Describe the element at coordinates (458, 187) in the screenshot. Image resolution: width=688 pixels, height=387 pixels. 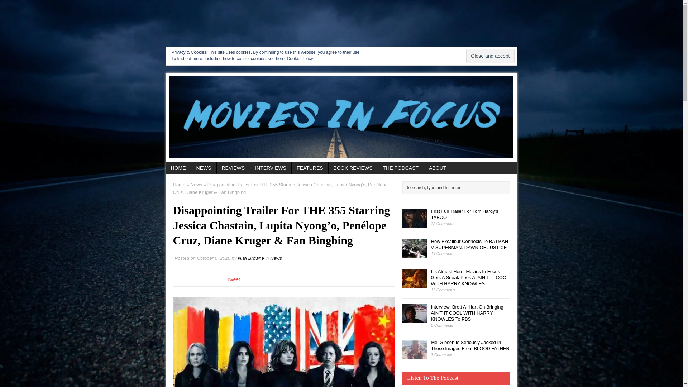
I see `To search, type and hit enter` at that location.